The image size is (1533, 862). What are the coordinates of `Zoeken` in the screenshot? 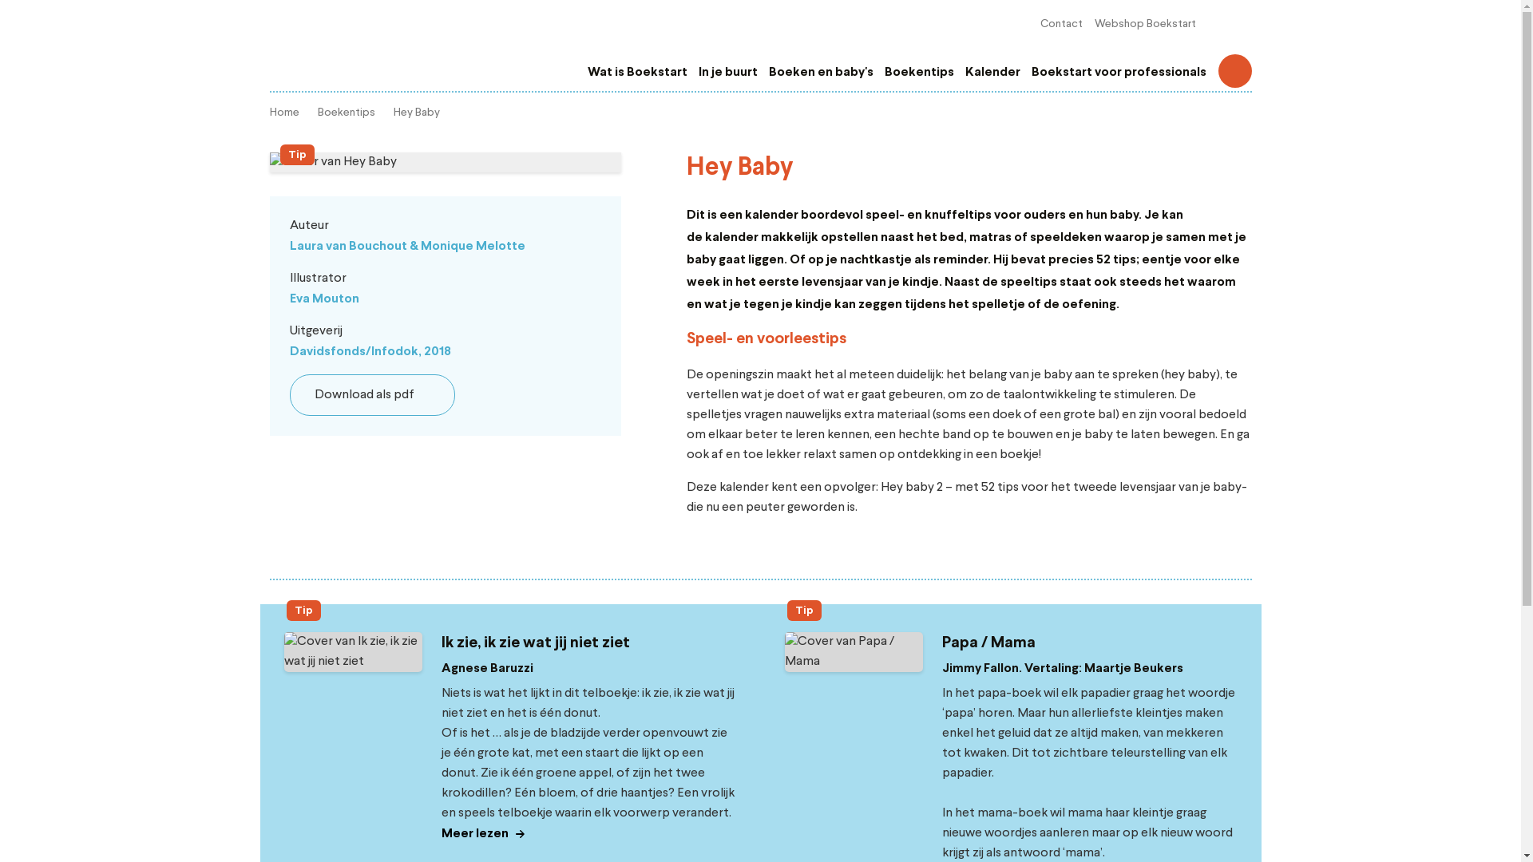 It's located at (1235, 71).